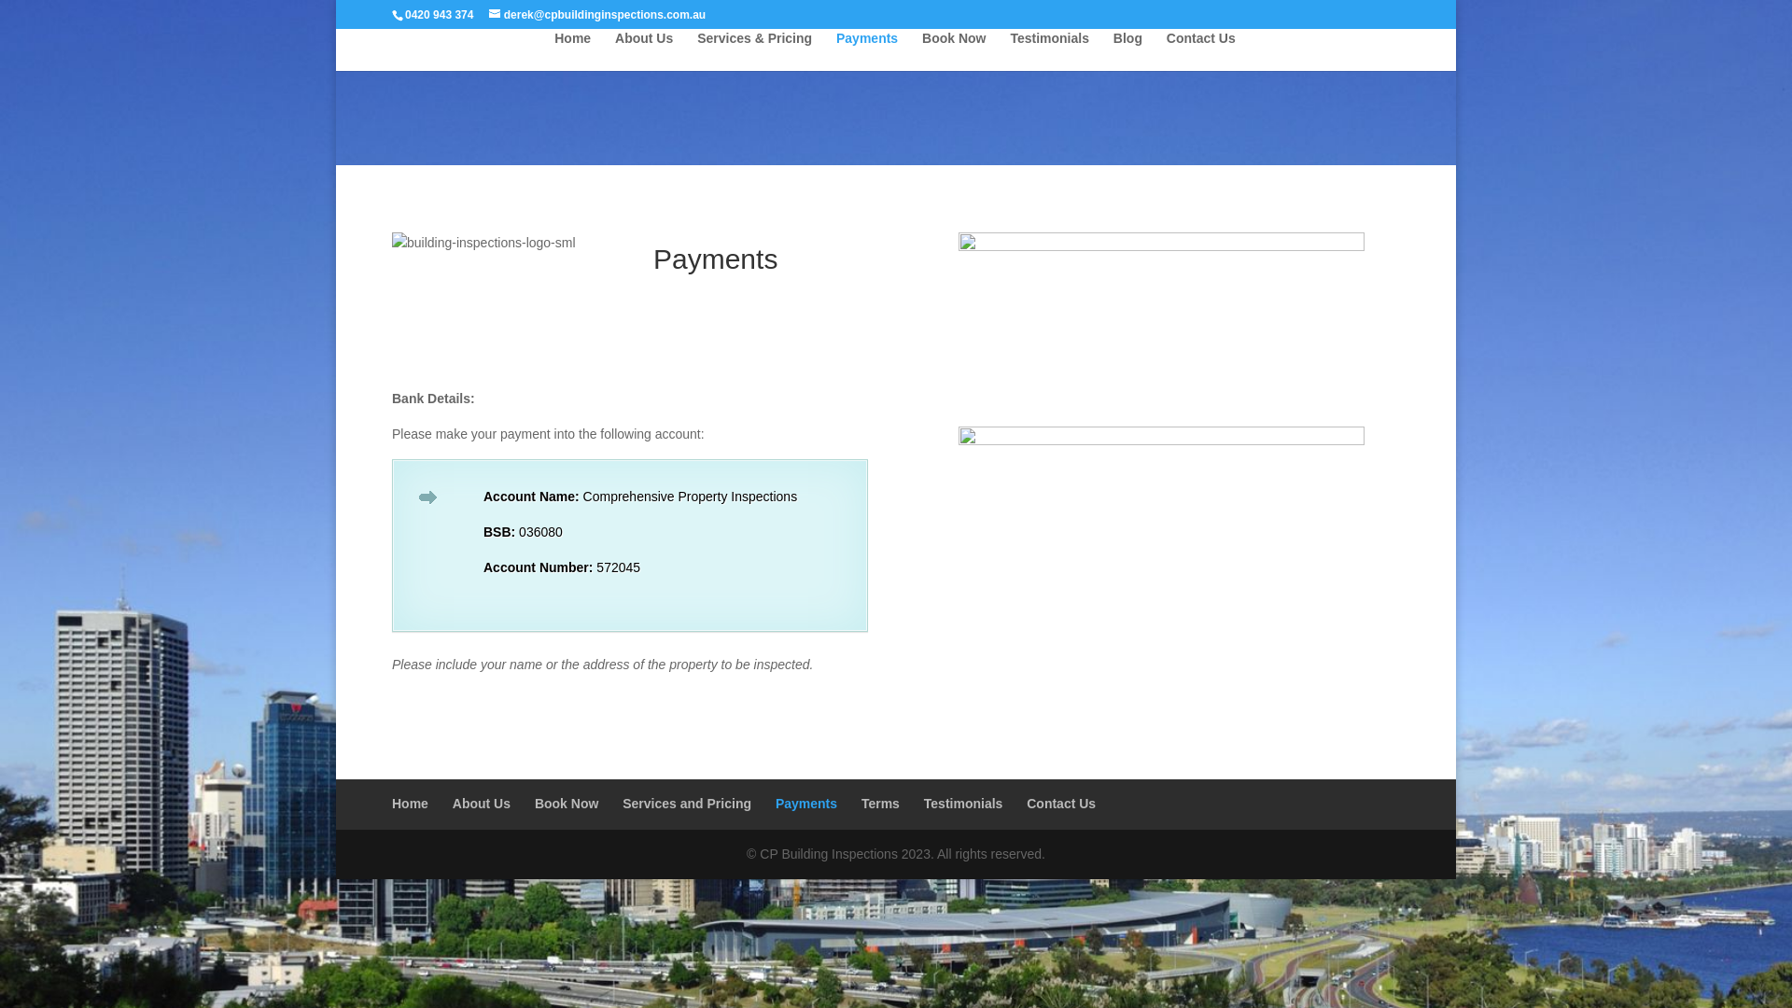  Describe the element at coordinates (1127, 51) in the screenshot. I see `Blog` at that location.